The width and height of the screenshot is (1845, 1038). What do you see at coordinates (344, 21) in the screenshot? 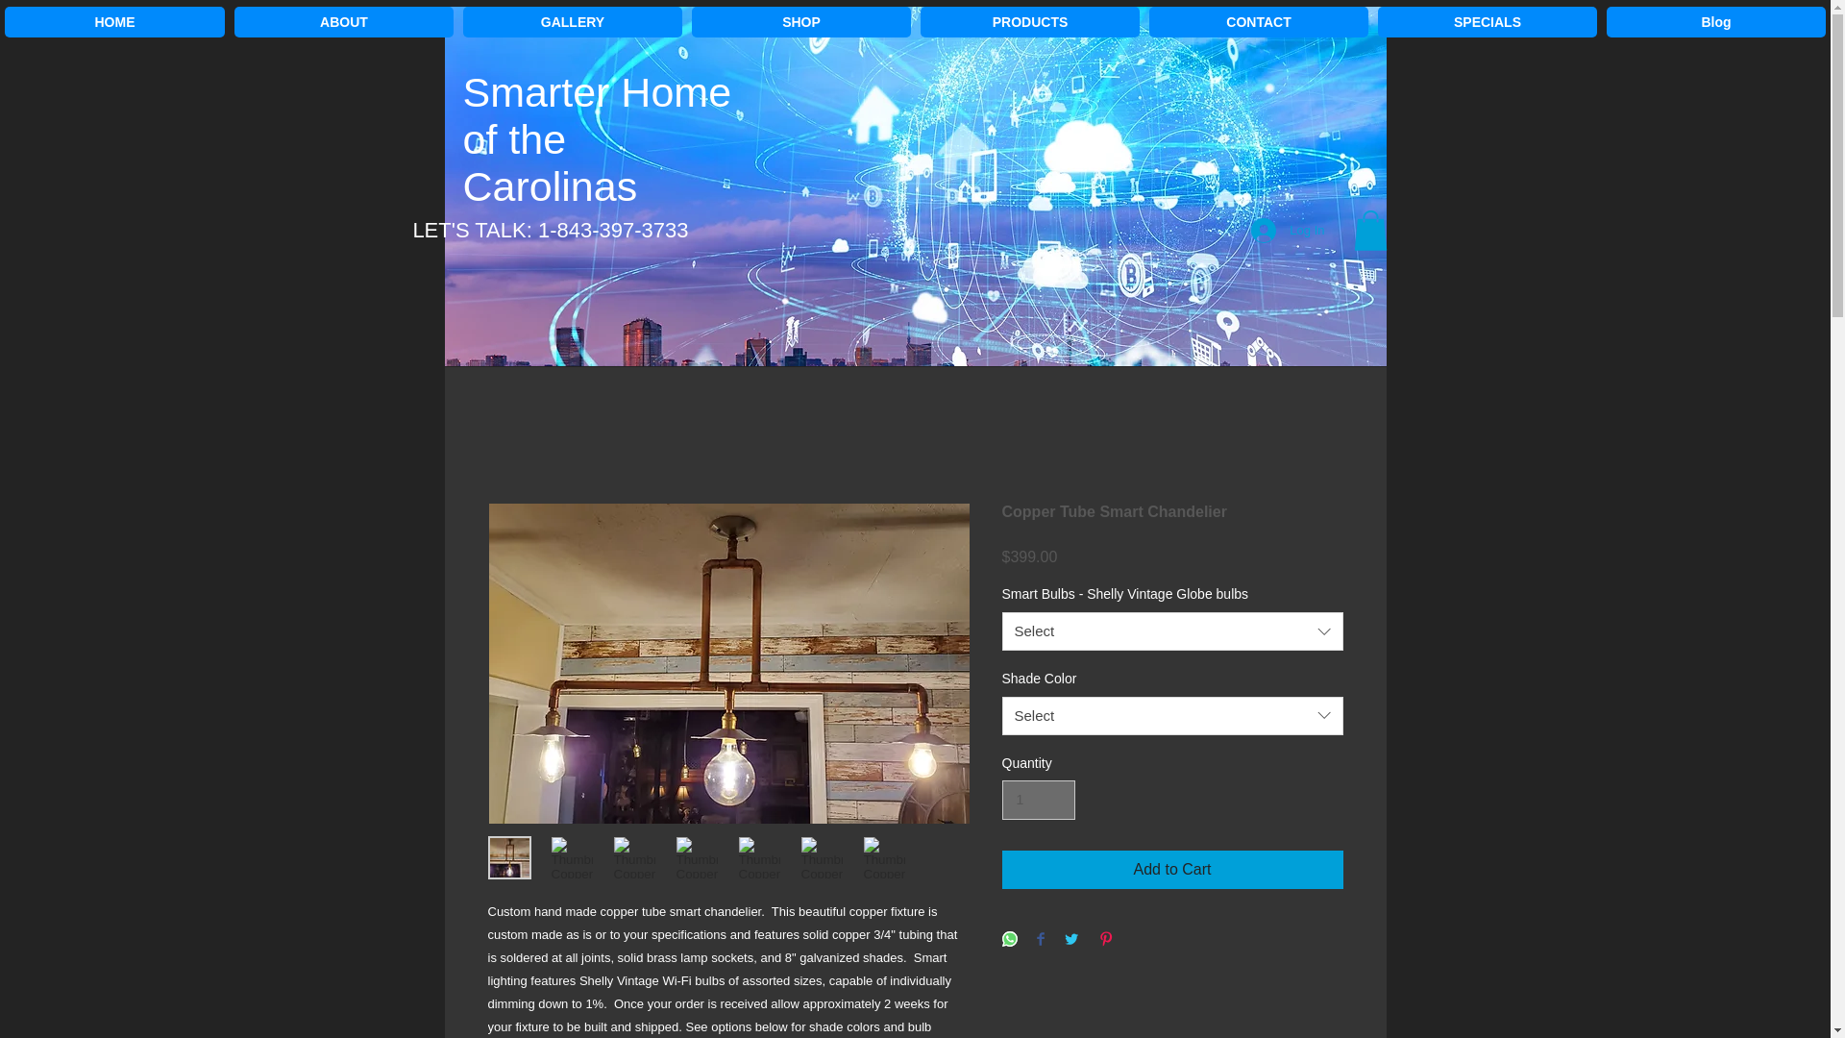
I see `ABOUT` at bounding box center [344, 21].